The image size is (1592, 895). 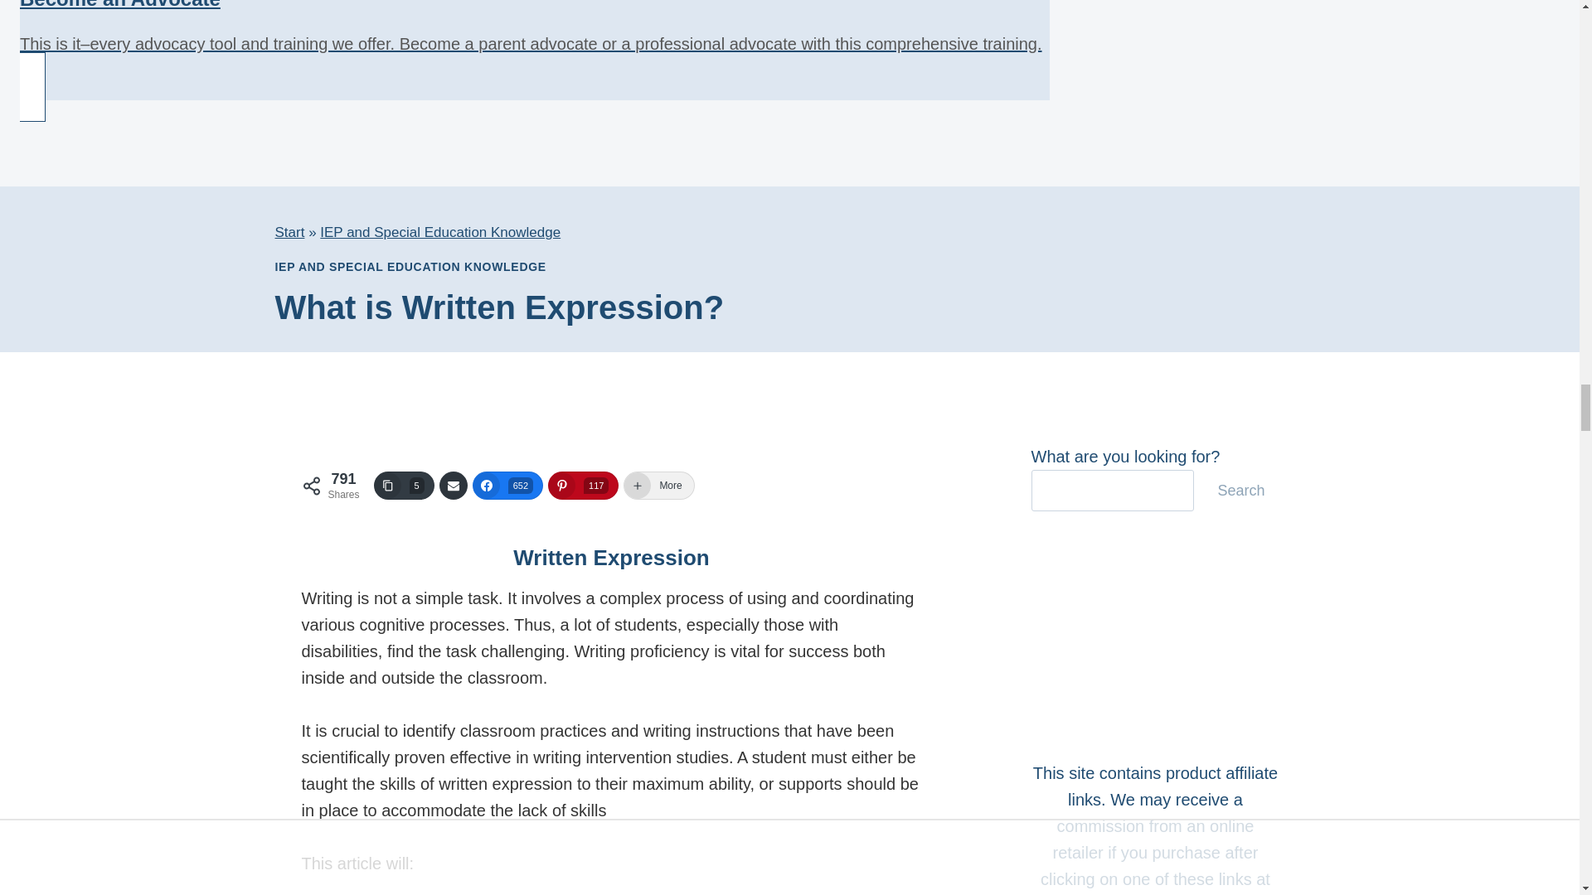 What do you see at coordinates (439, 232) in the screenshot?
I see `IEP and Special Education Knowledge` at bounding box center [439, 232].